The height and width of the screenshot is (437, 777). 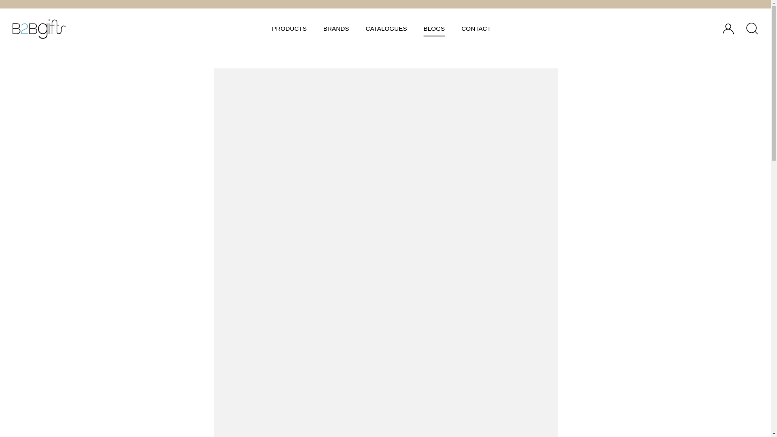 What do you see at coordinates (335, 28) in the screenshot?
I see `BRANDS` at bounding box center [335, 28].